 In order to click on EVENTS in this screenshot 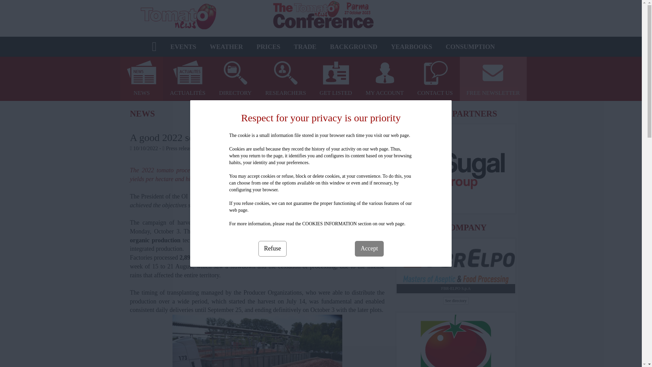, I will do `click(183, 47)`.